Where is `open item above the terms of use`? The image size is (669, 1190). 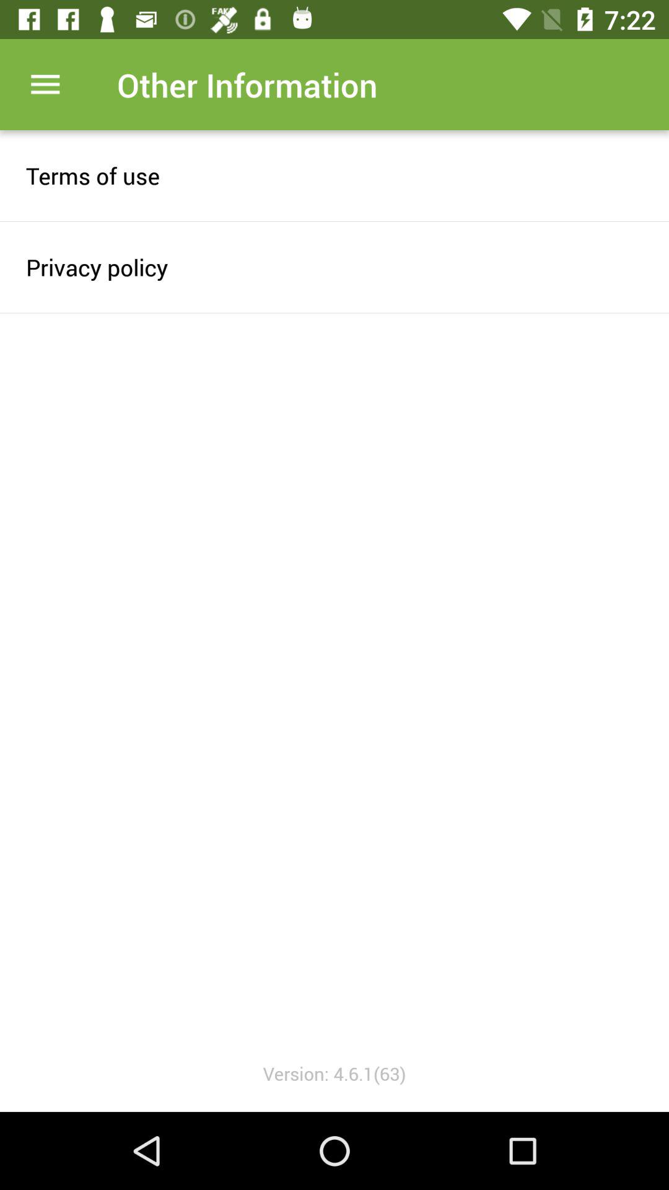 open item above the terms of use is located at coordinates (45, 84).